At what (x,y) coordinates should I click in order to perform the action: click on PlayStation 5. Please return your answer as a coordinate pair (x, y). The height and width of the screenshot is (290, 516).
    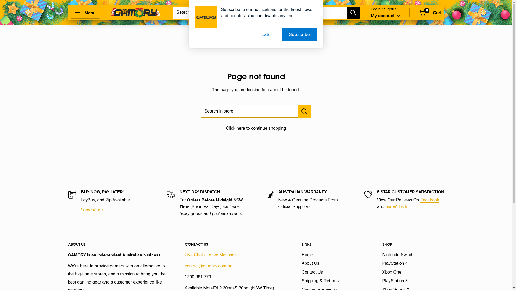
    Looking at the image, I should click on (413, 281).